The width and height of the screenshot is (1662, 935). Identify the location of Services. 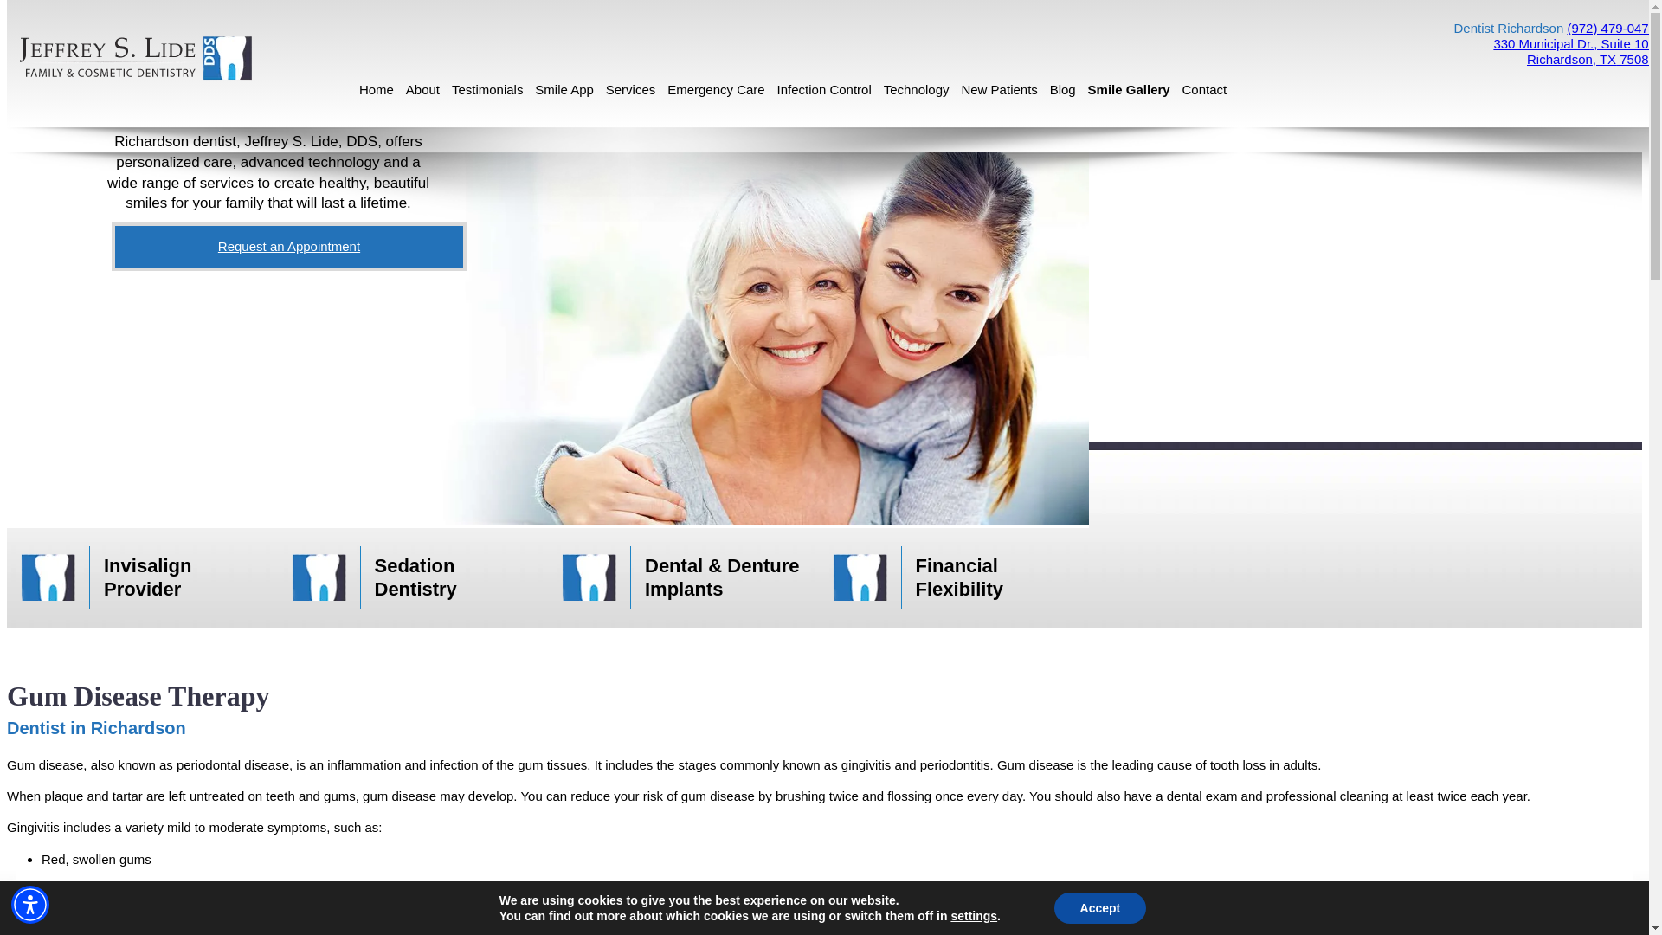
(630, 90).